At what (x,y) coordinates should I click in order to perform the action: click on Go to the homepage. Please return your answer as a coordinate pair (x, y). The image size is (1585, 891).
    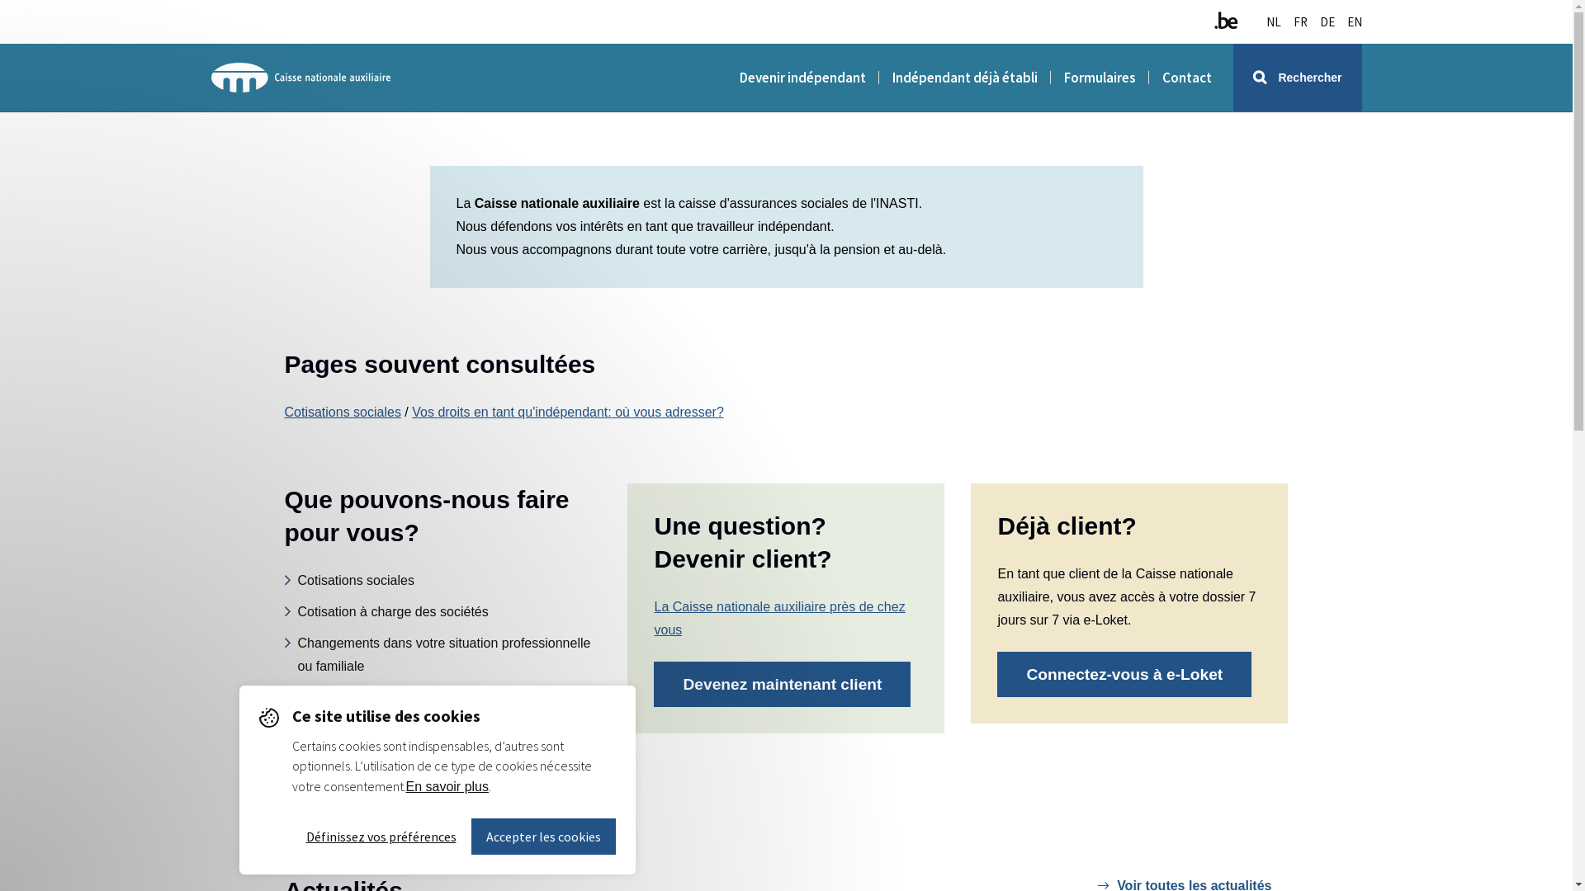
    Looking at the image, I should click on (301, 78).